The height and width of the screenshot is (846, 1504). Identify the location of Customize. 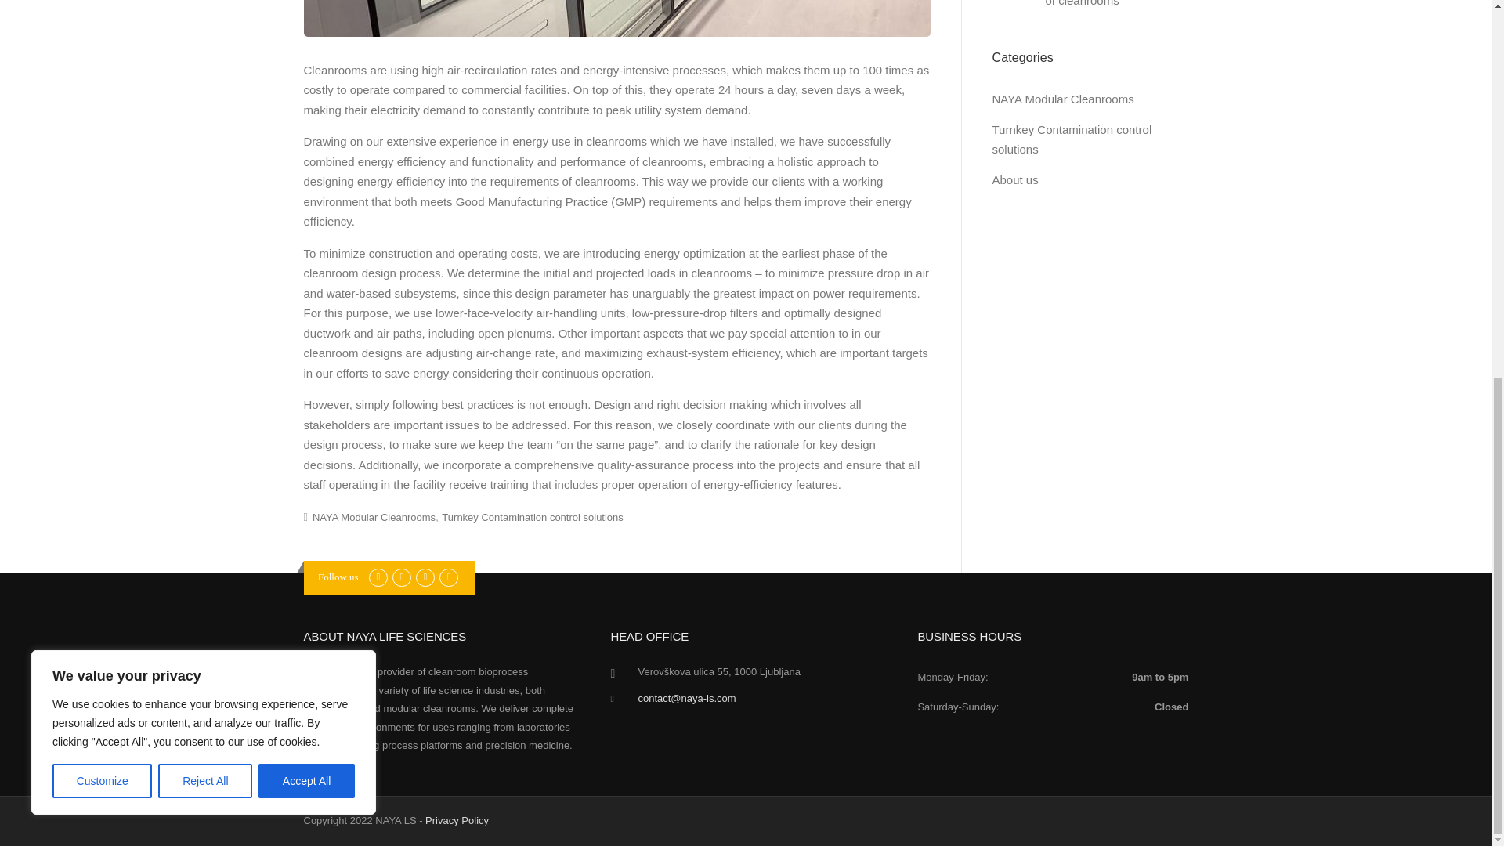
(102, 100).